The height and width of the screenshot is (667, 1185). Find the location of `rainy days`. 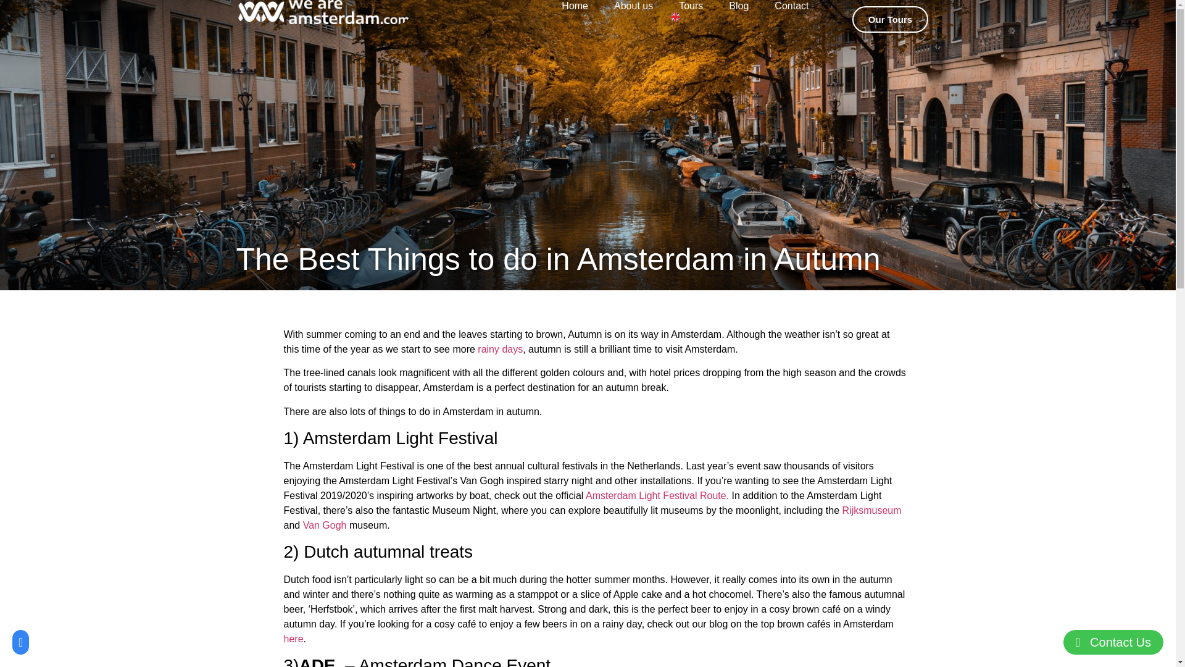

rainy days is located at coordinates (500, 349).